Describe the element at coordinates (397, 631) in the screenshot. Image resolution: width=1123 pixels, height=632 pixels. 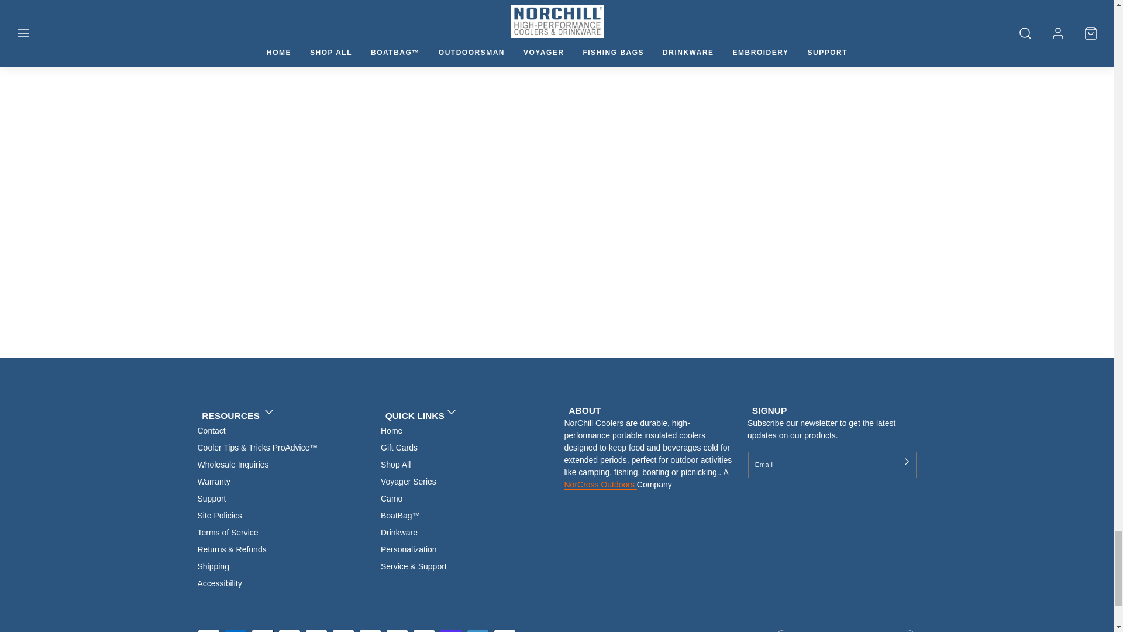
I see `Mastercard` at that location.